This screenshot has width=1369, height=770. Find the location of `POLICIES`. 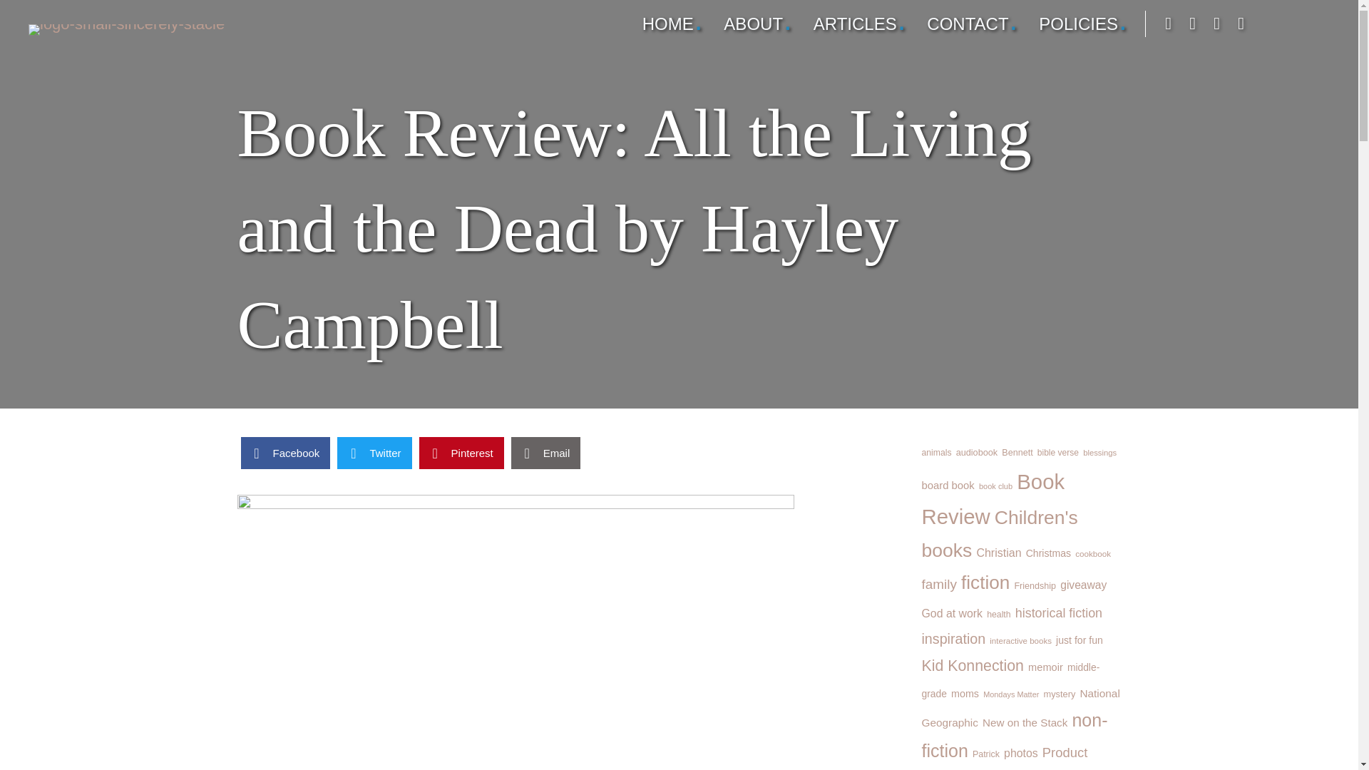

POLICIES is located at coordinates (1082, 24).